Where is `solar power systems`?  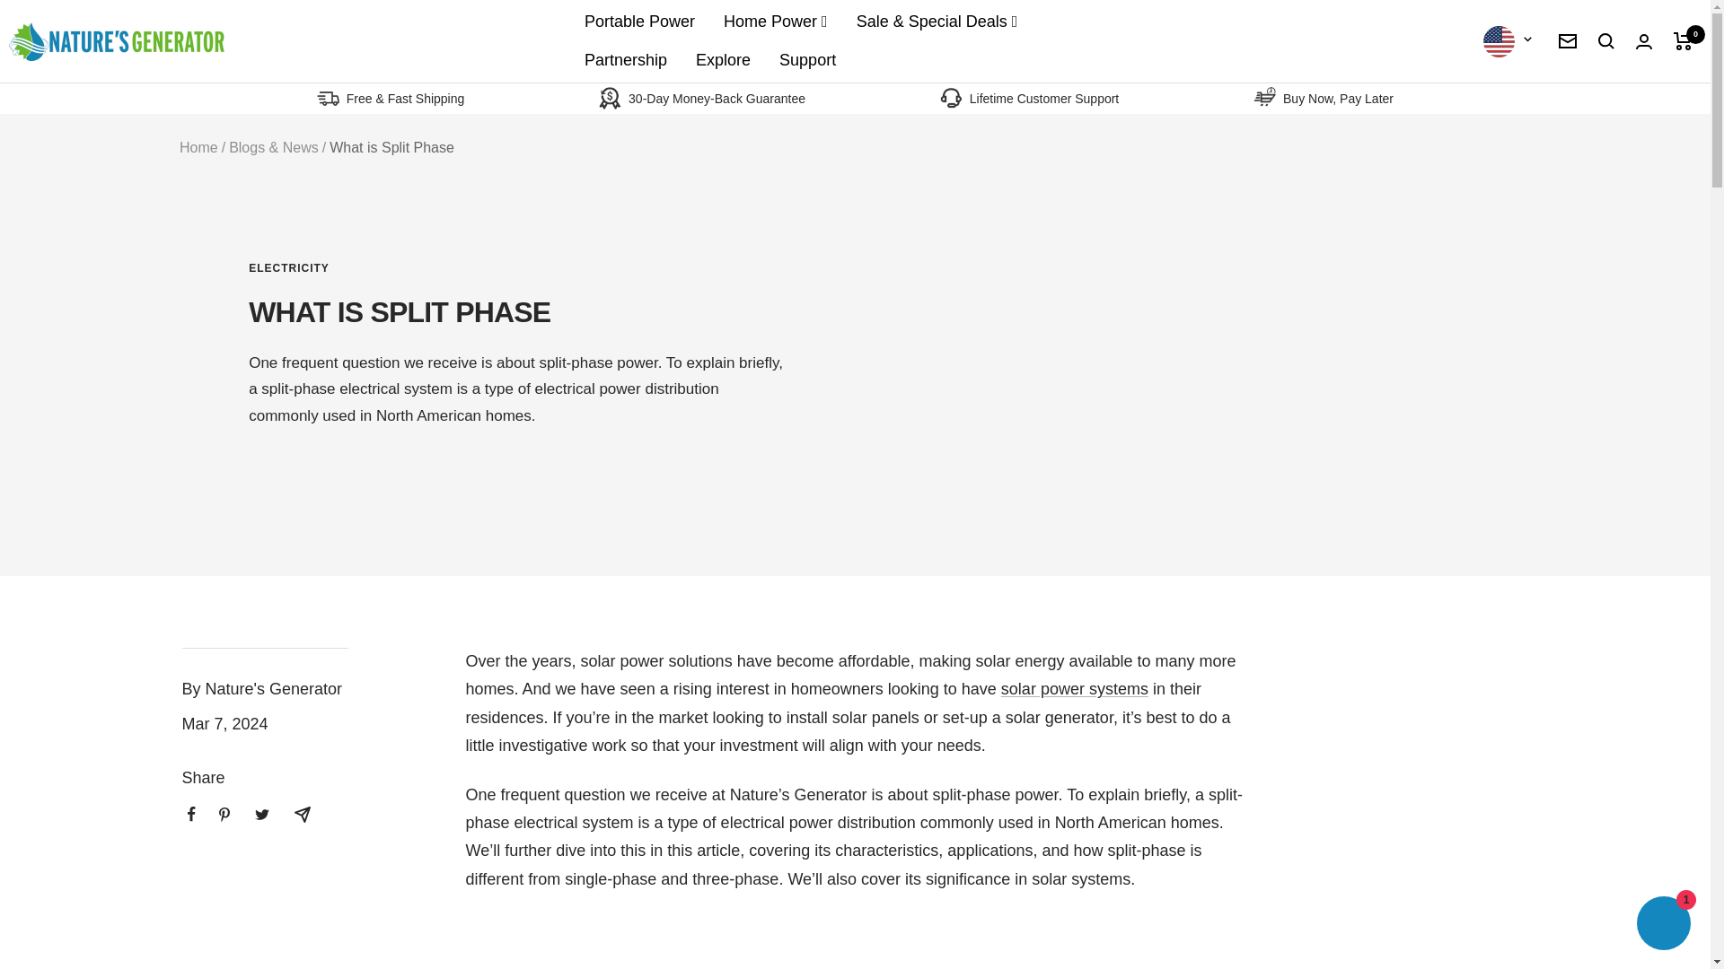 solar power systems is located at coordinates (1074, 689).